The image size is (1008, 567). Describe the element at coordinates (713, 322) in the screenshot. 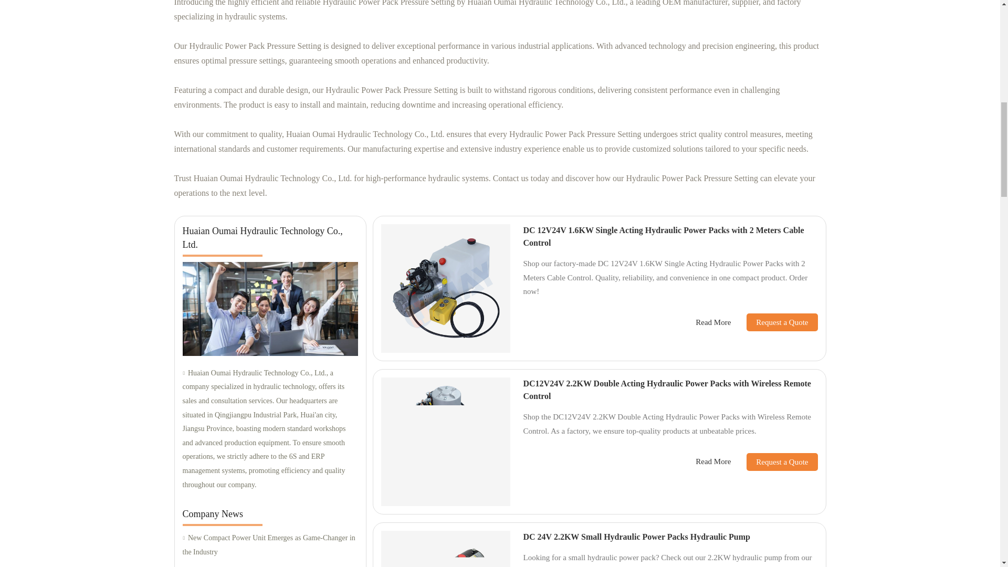

I see `Read More` at that location.